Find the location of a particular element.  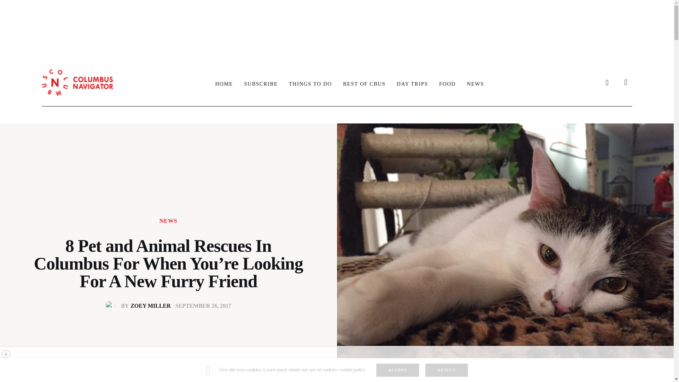

SUBSCRIBE is located at coordinates (364, 83).